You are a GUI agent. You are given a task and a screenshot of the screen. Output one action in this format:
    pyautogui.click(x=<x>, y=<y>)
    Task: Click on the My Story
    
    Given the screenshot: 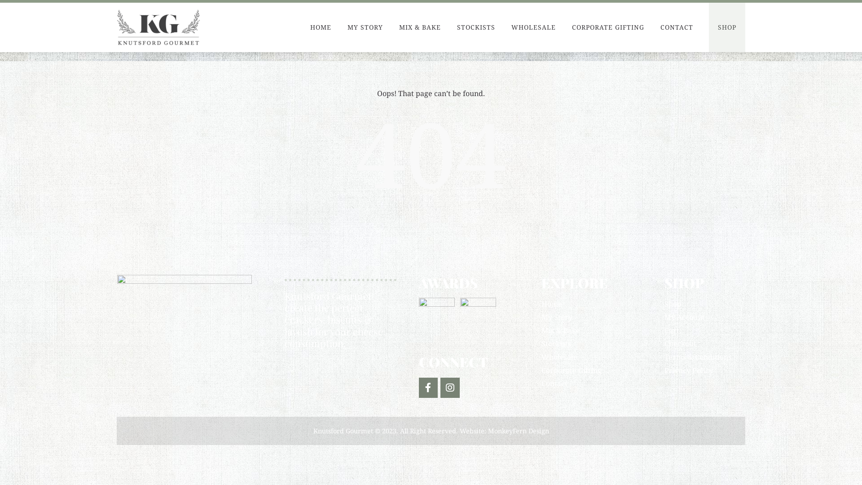 What is the action you would take?
    pyautogui.click(x=557, y=317)
    